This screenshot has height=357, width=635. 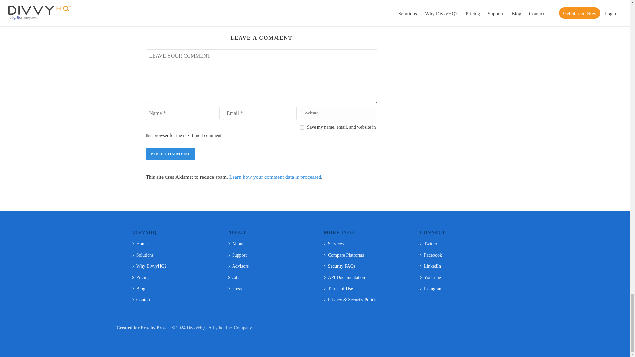 I want to click on Get in touch with me via email, so click(x=257, y=1).